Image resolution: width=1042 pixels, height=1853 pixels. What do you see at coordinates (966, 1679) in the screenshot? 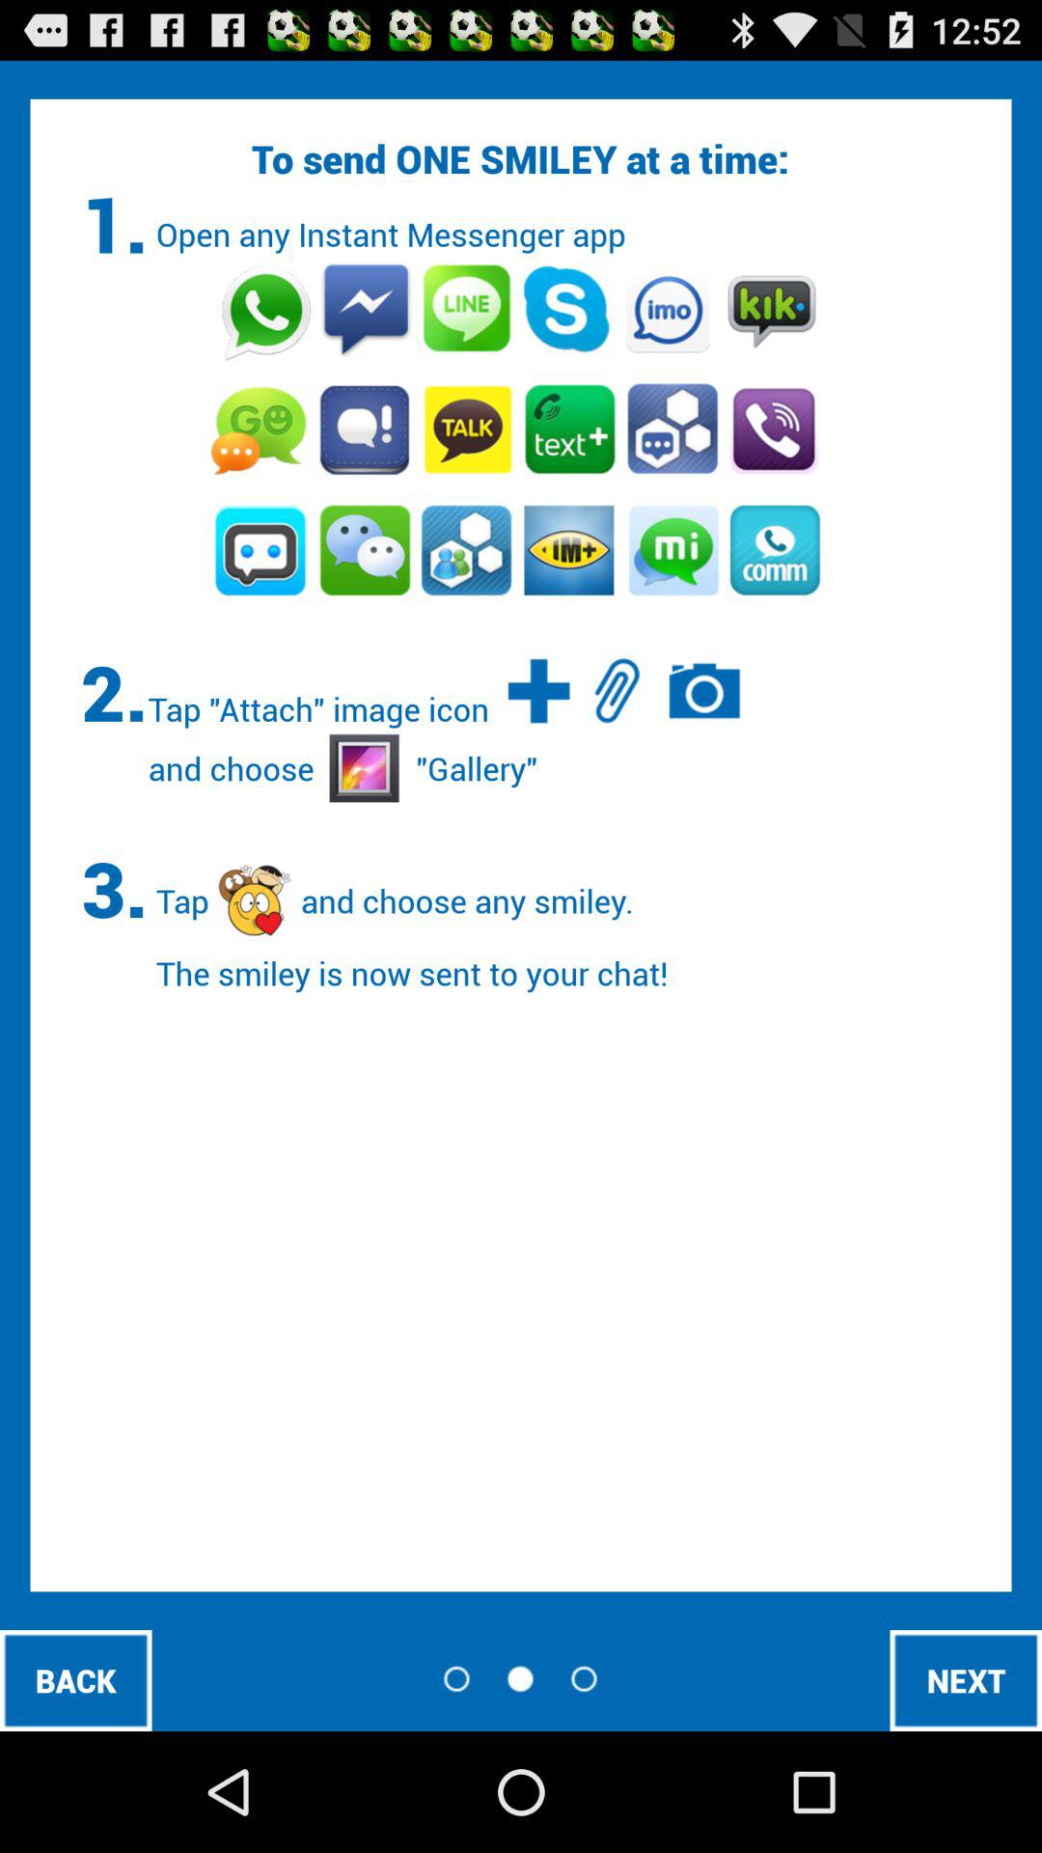
I see `turn on button at the bottom right corner` at bounding box center [966, 1679].